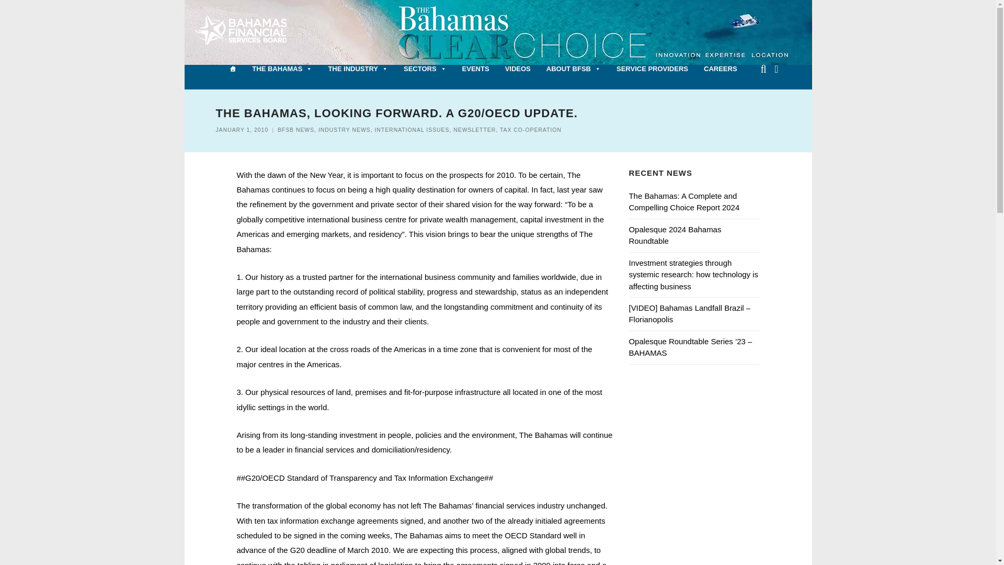 The width and height of the screenshot is (1004, 565). What do you see at coordinates (296, 130) in the screenshot?
I see `View all posts in BFSB News` at bounding box center [296, 130].